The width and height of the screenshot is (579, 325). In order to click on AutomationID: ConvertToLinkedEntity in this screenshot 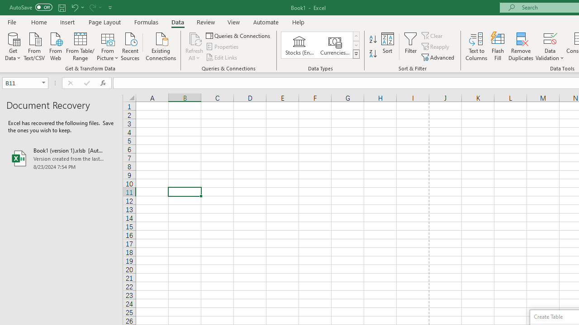, I will do `click(320, 45)`.